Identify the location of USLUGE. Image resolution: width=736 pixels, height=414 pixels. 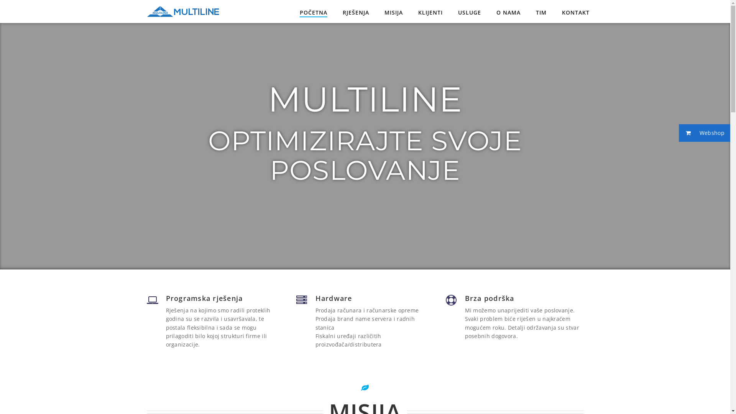
(469, 13).